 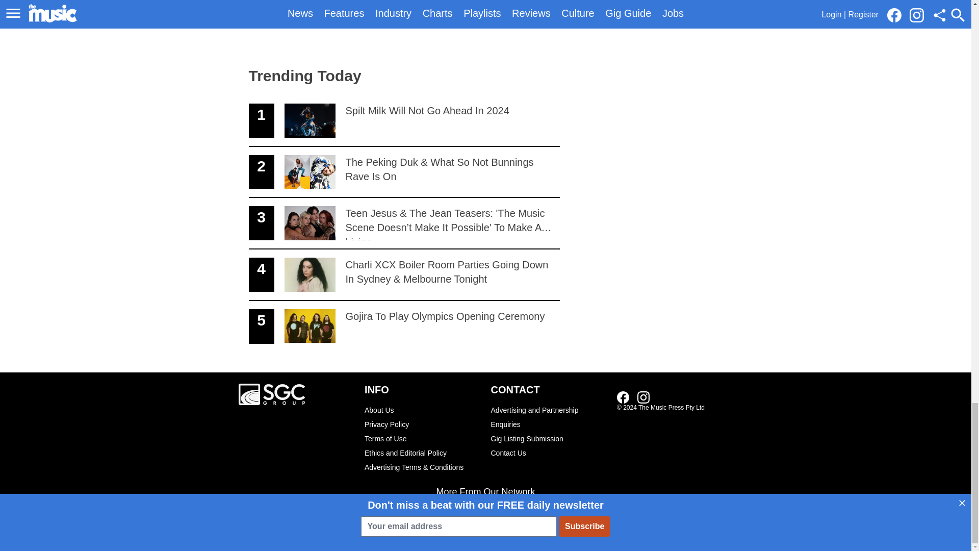 What do you see at coordinates (643, 397) in the screenshot?
I see `Link to our Facebook` at bounding box center [643, 397].